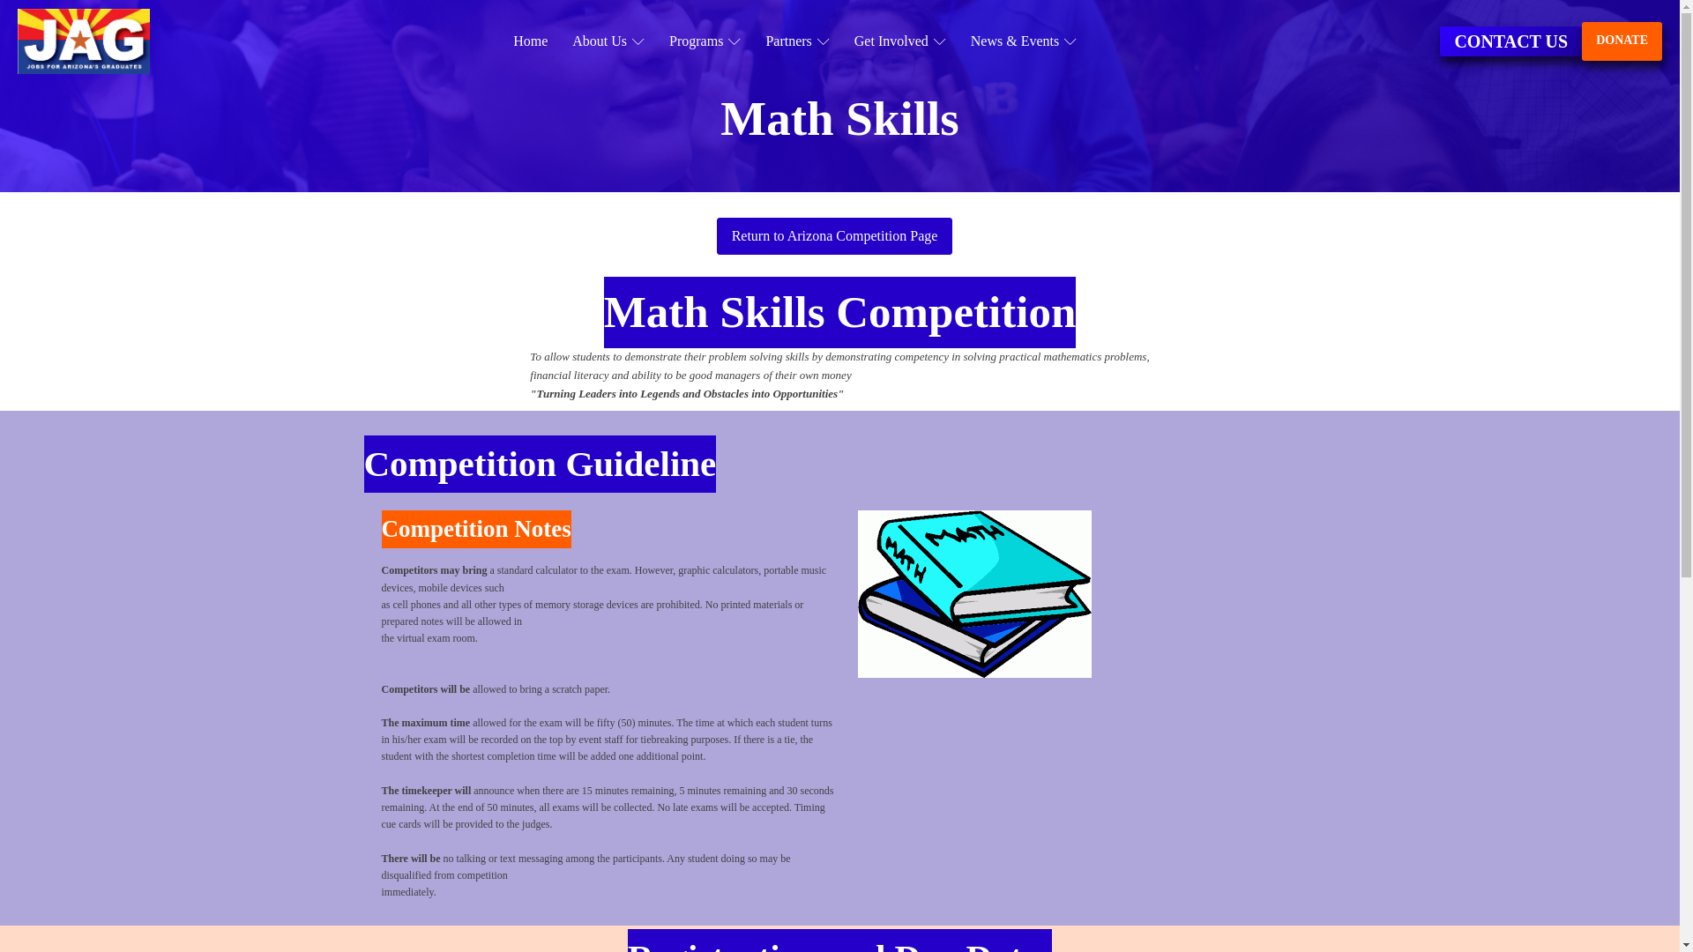 This screenshot has width=1693, height=952. I want to click on Home, so click(531, 41).